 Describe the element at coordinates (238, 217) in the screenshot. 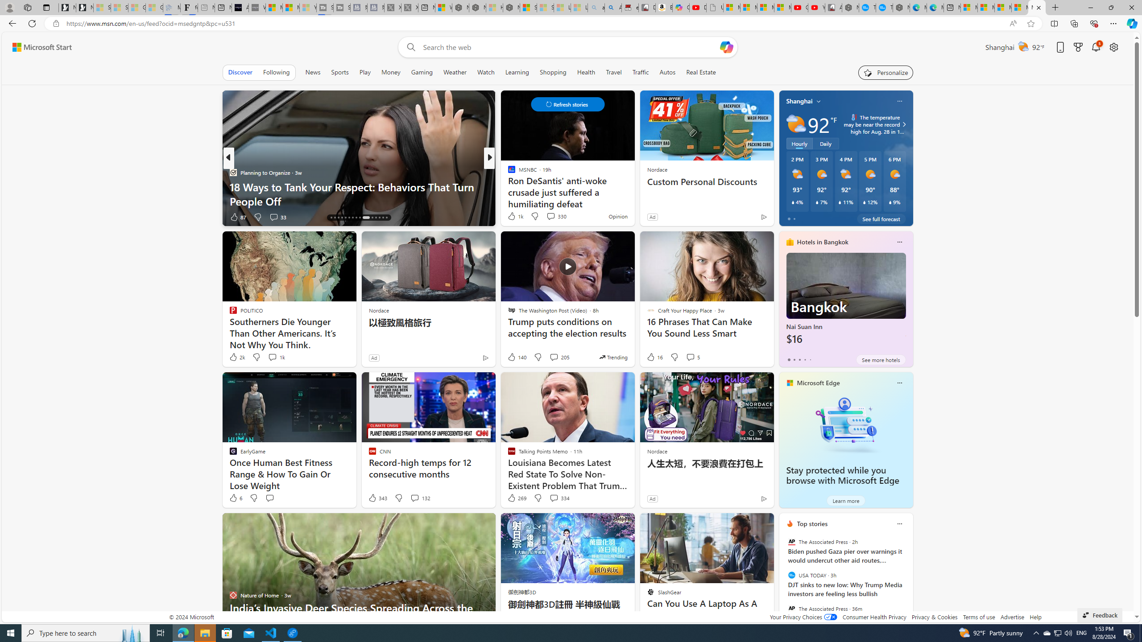

I see `87 Like` at that location.